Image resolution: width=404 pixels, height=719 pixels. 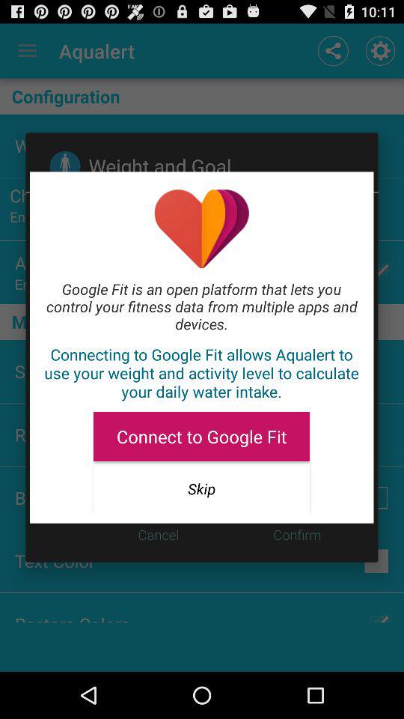 What do you see at coordinates (201, 488) in the screenshot?
I see `select icon below the connect to google` at bounding box center [201, 488].